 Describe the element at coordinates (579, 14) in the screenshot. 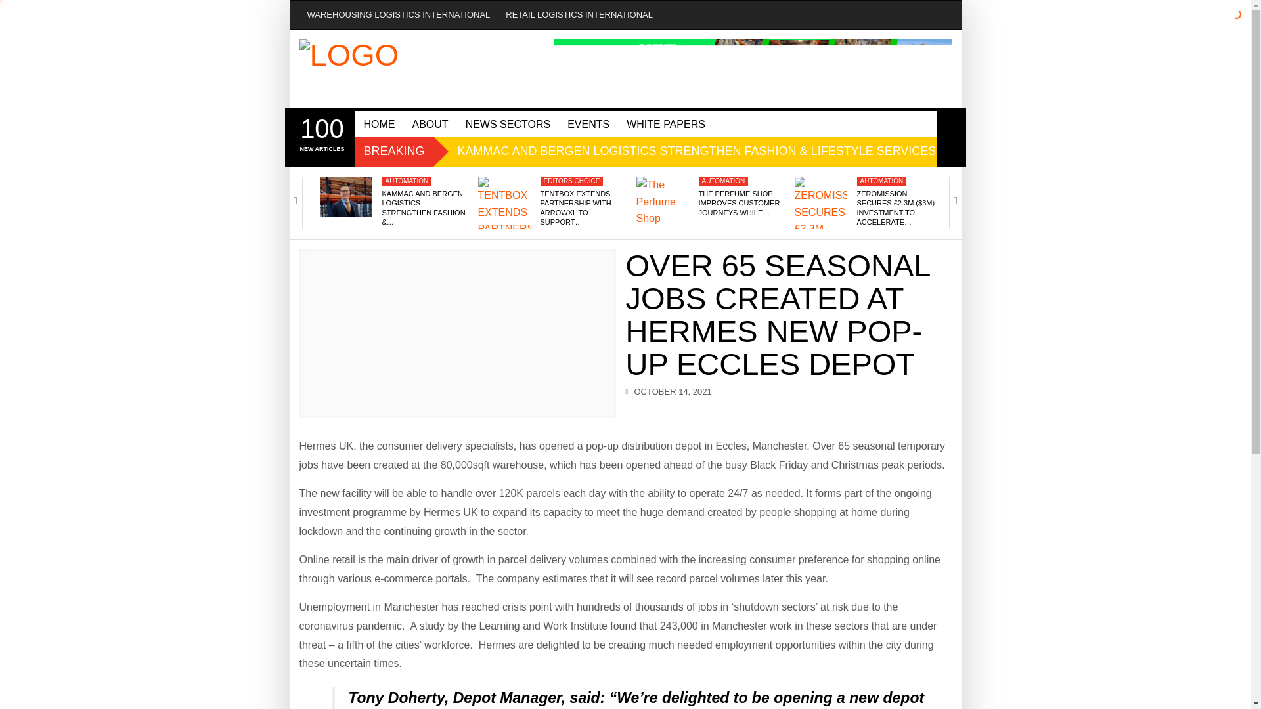

I see `RETAIL LOGISTICS INTERNATIONAL` at that location.